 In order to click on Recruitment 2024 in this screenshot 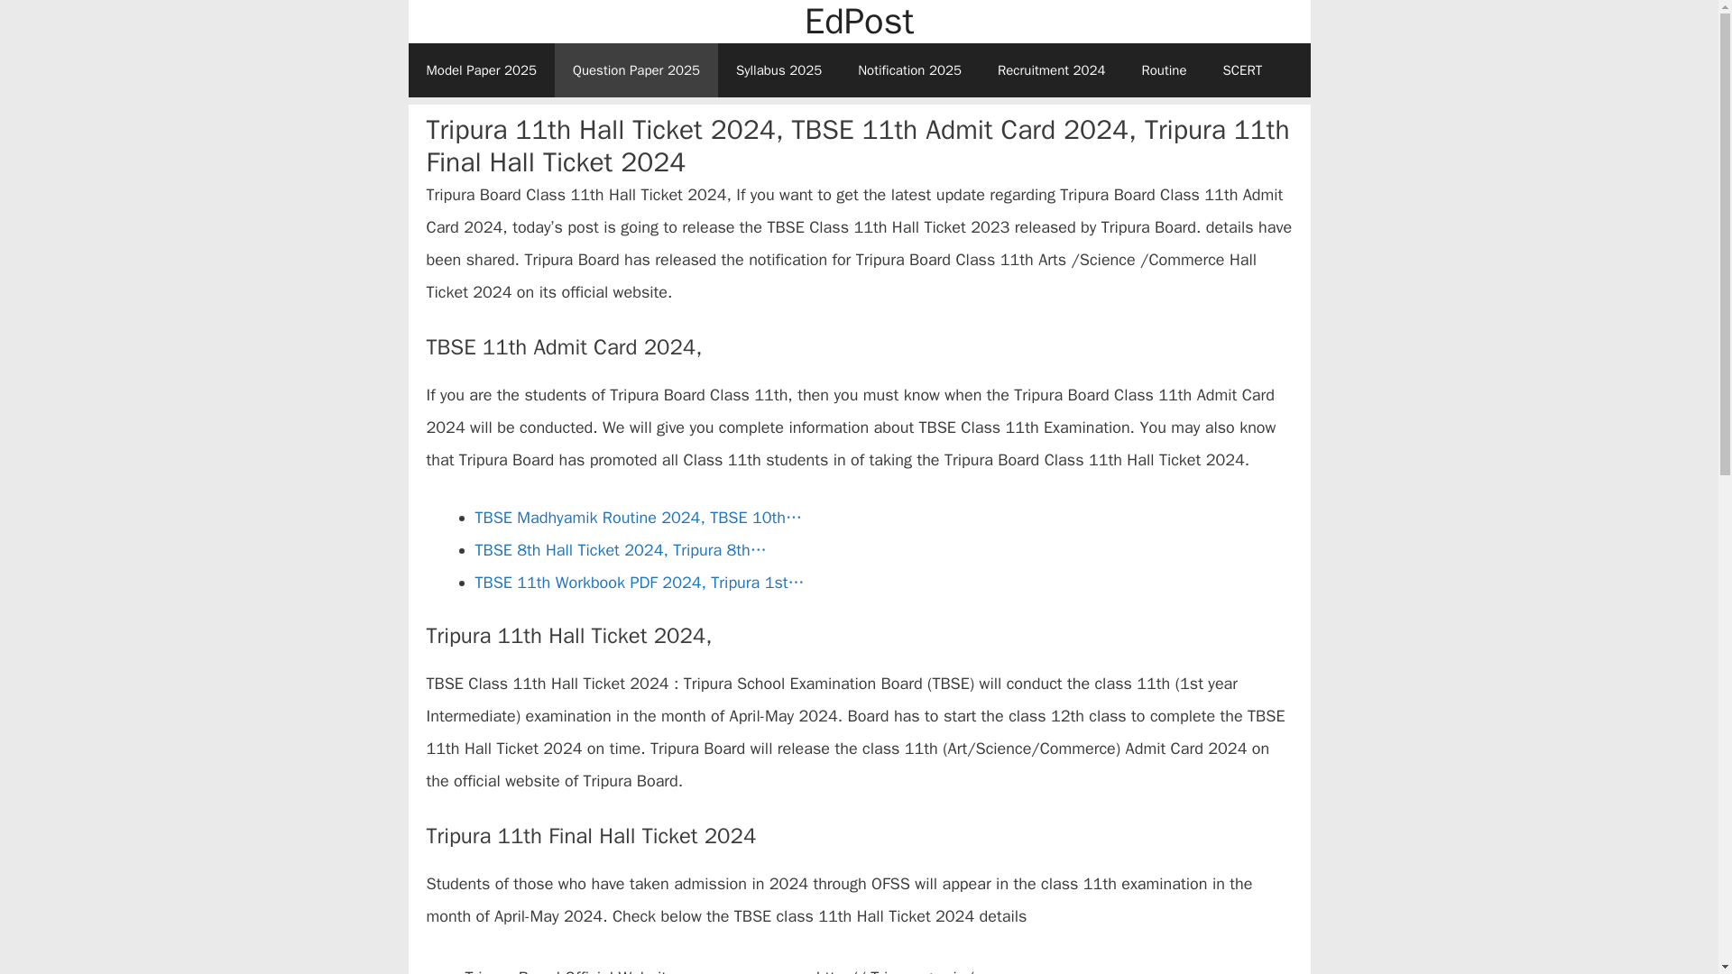, I will do `click(1052, 70)`.